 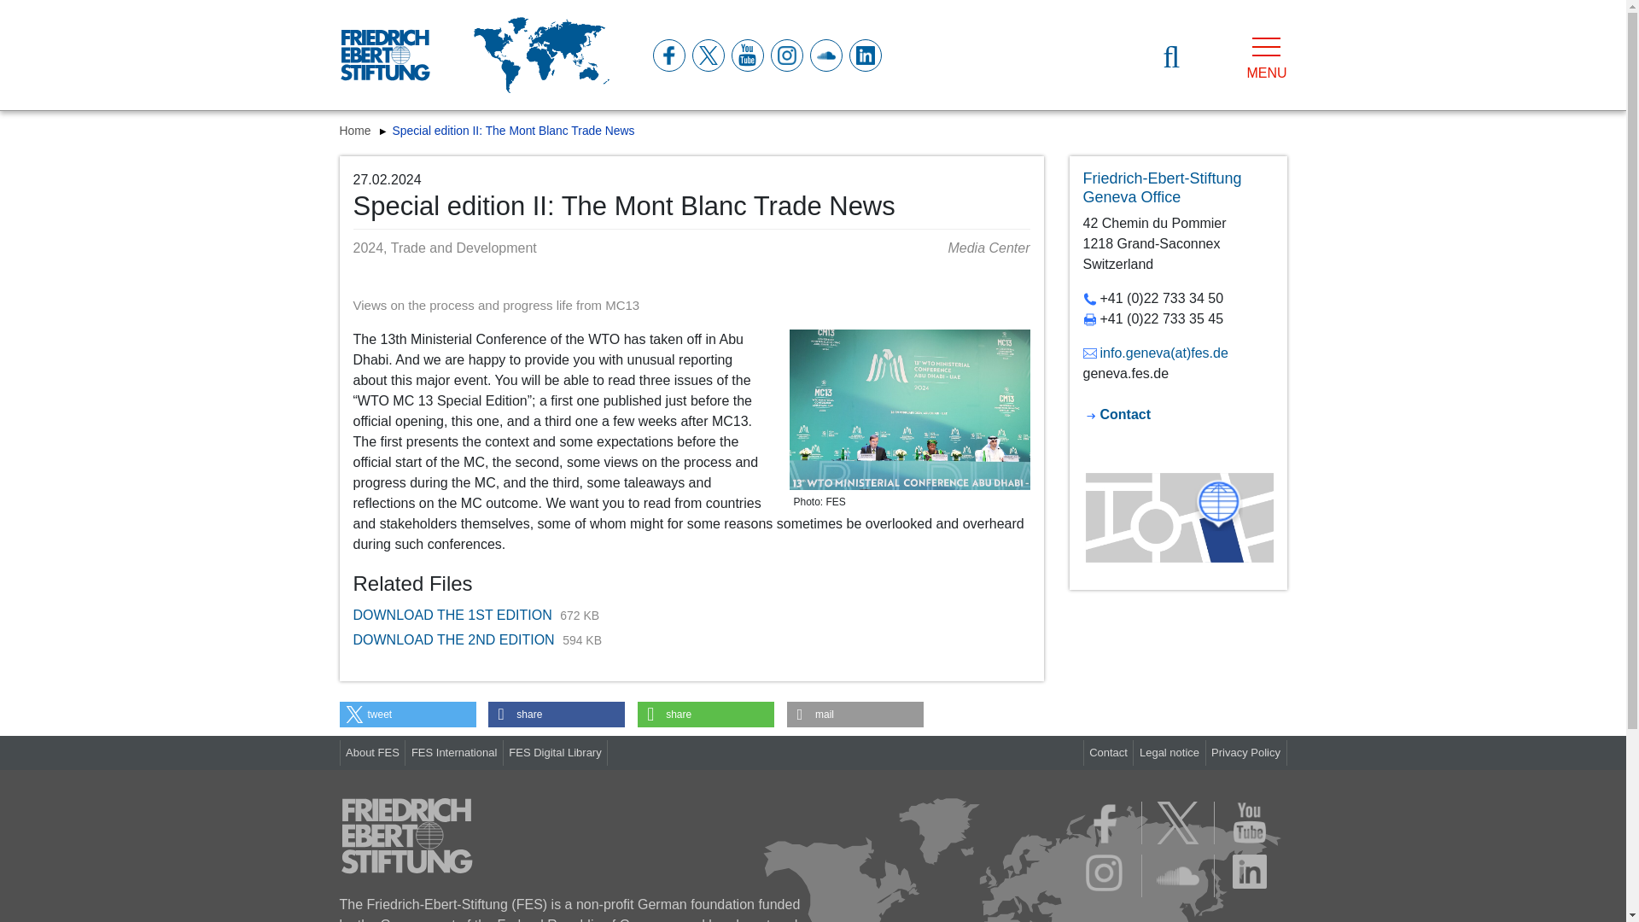 I want to click on facebook, so click(x=668, y=55).